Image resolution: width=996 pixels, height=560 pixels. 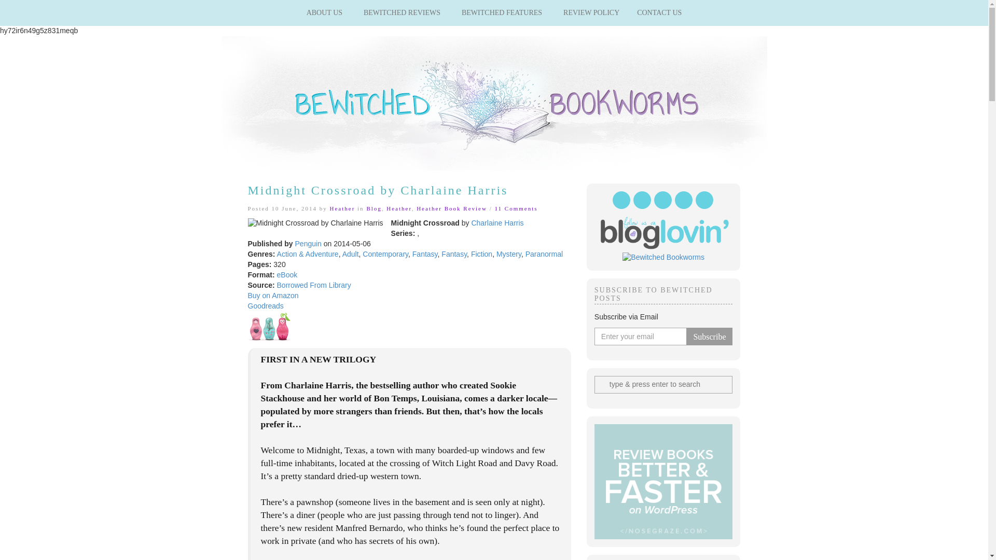 I want to click on BEWITCHED FEATURES  , so click(x=504, y=12).